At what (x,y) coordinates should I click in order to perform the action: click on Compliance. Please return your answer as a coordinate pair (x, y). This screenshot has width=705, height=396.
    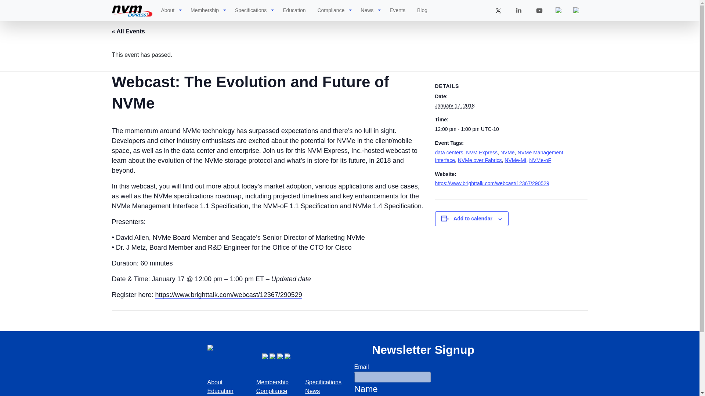
    Looking at the image, I should click on (331, 10).